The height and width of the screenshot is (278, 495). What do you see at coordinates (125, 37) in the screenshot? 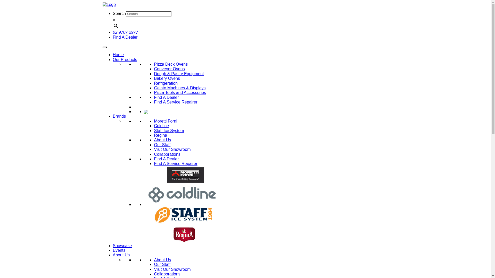
I see `Find A Dealer` at bounding box center [125, 37].